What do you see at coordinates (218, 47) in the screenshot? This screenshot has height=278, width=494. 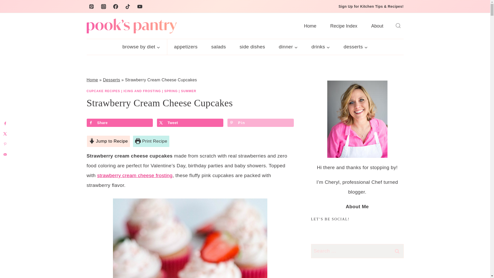 I see `salads` at bounding box center [218, 47].